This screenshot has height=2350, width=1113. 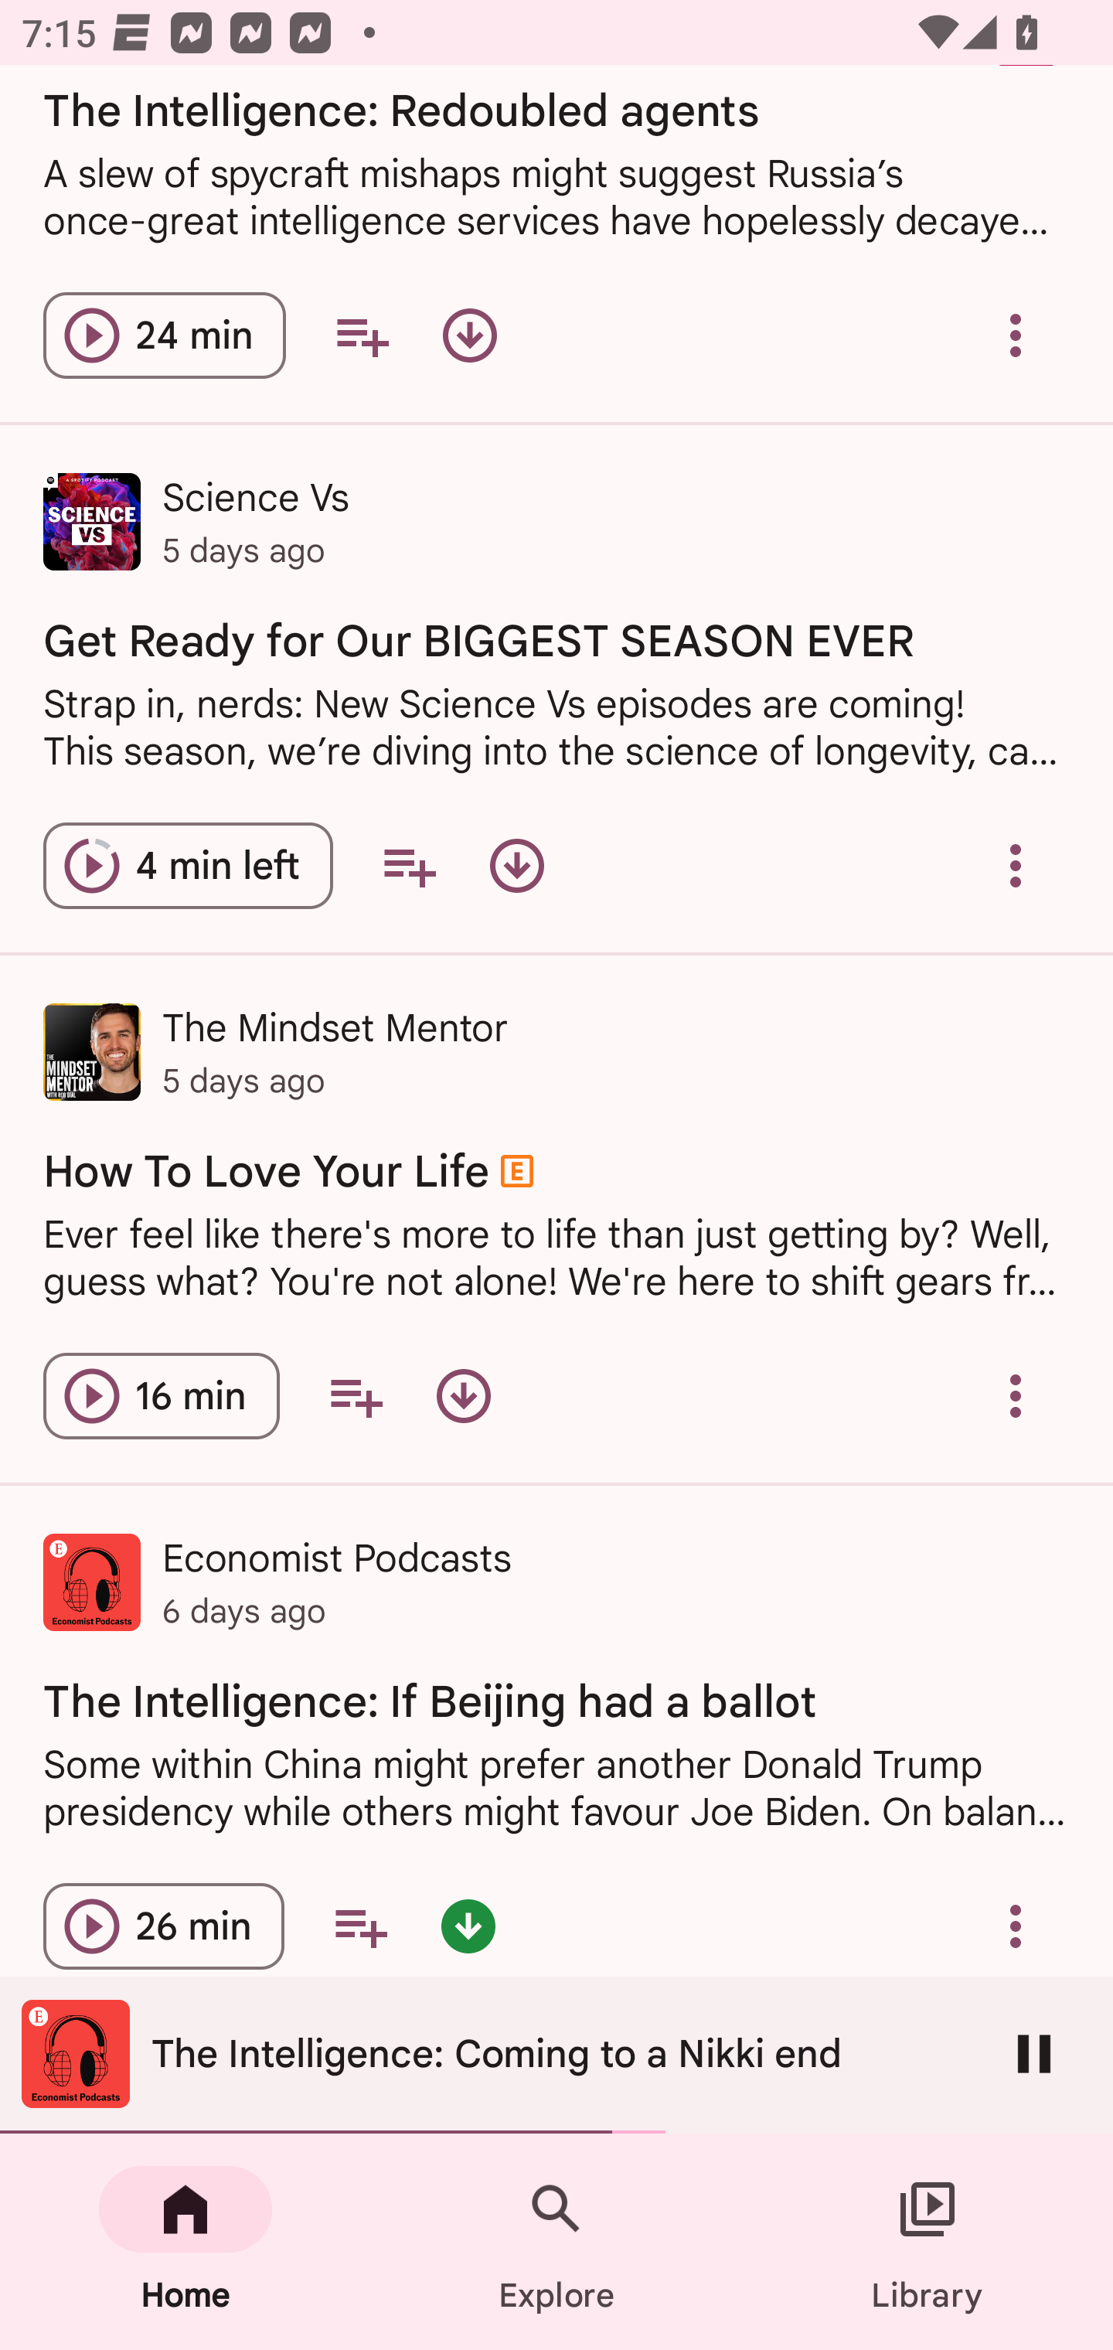 What do you see at coordinates (927, 2242) in the screenshot?
I see `Library` at bounding box center [927, 2242].